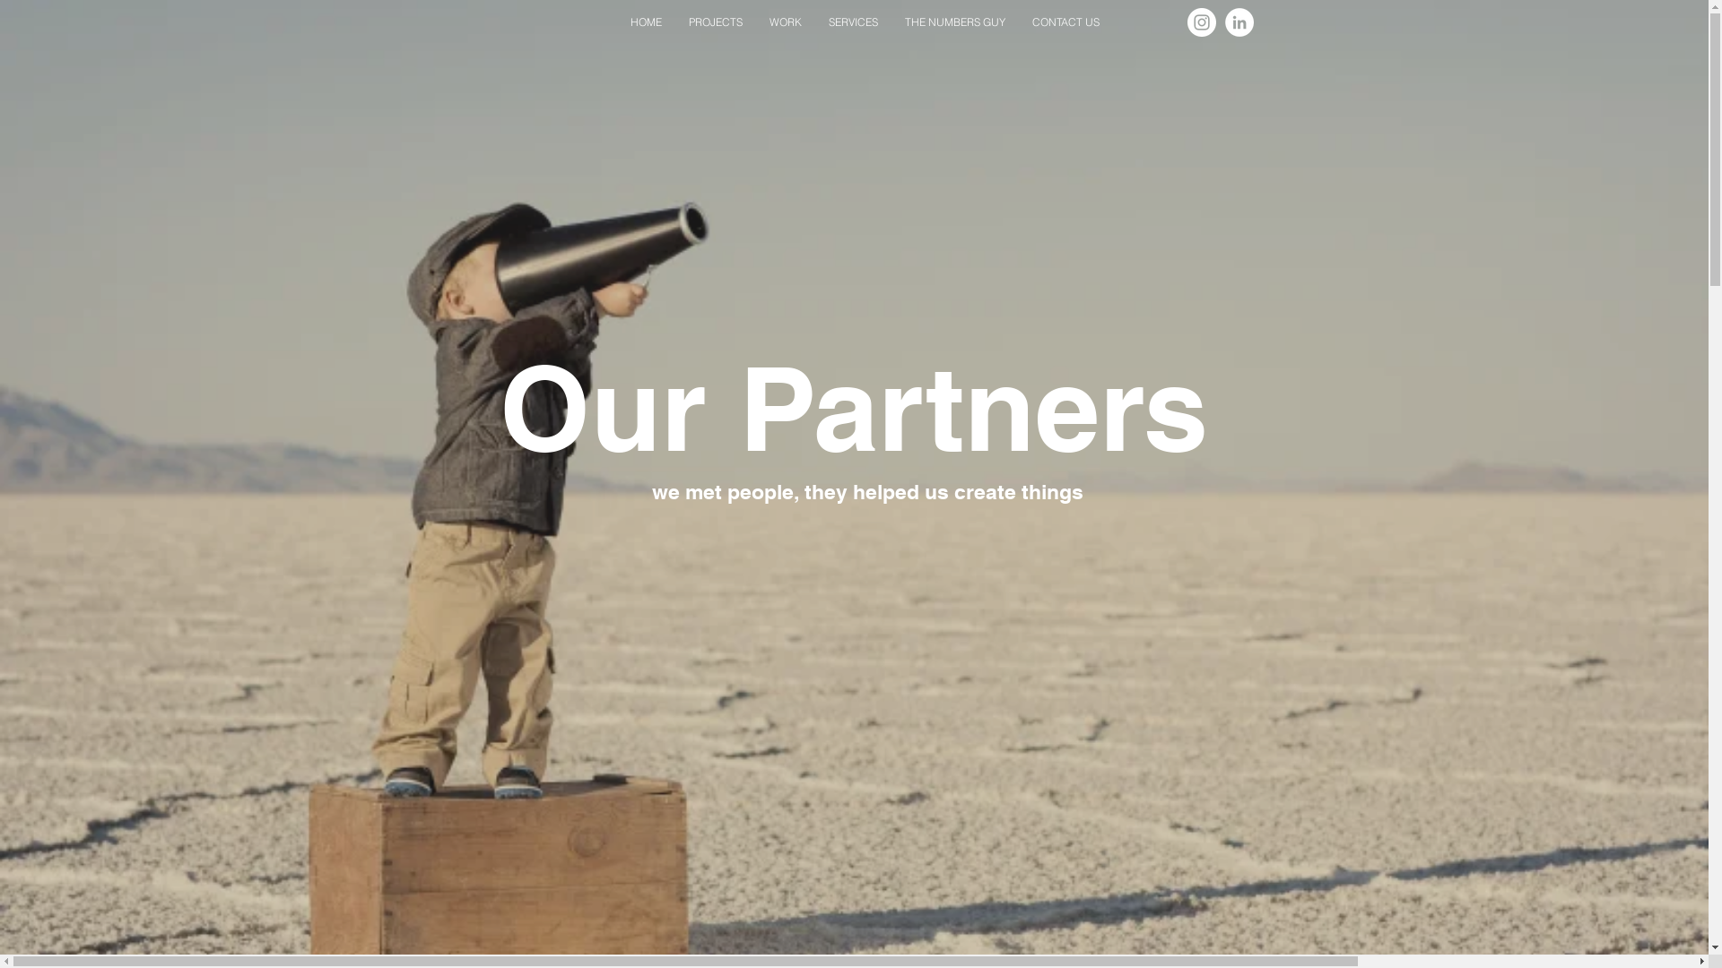  What do you see at coordinates (716, 22) in the screenshot?
I see `PROJECTS` at bounding box center [716, 22].